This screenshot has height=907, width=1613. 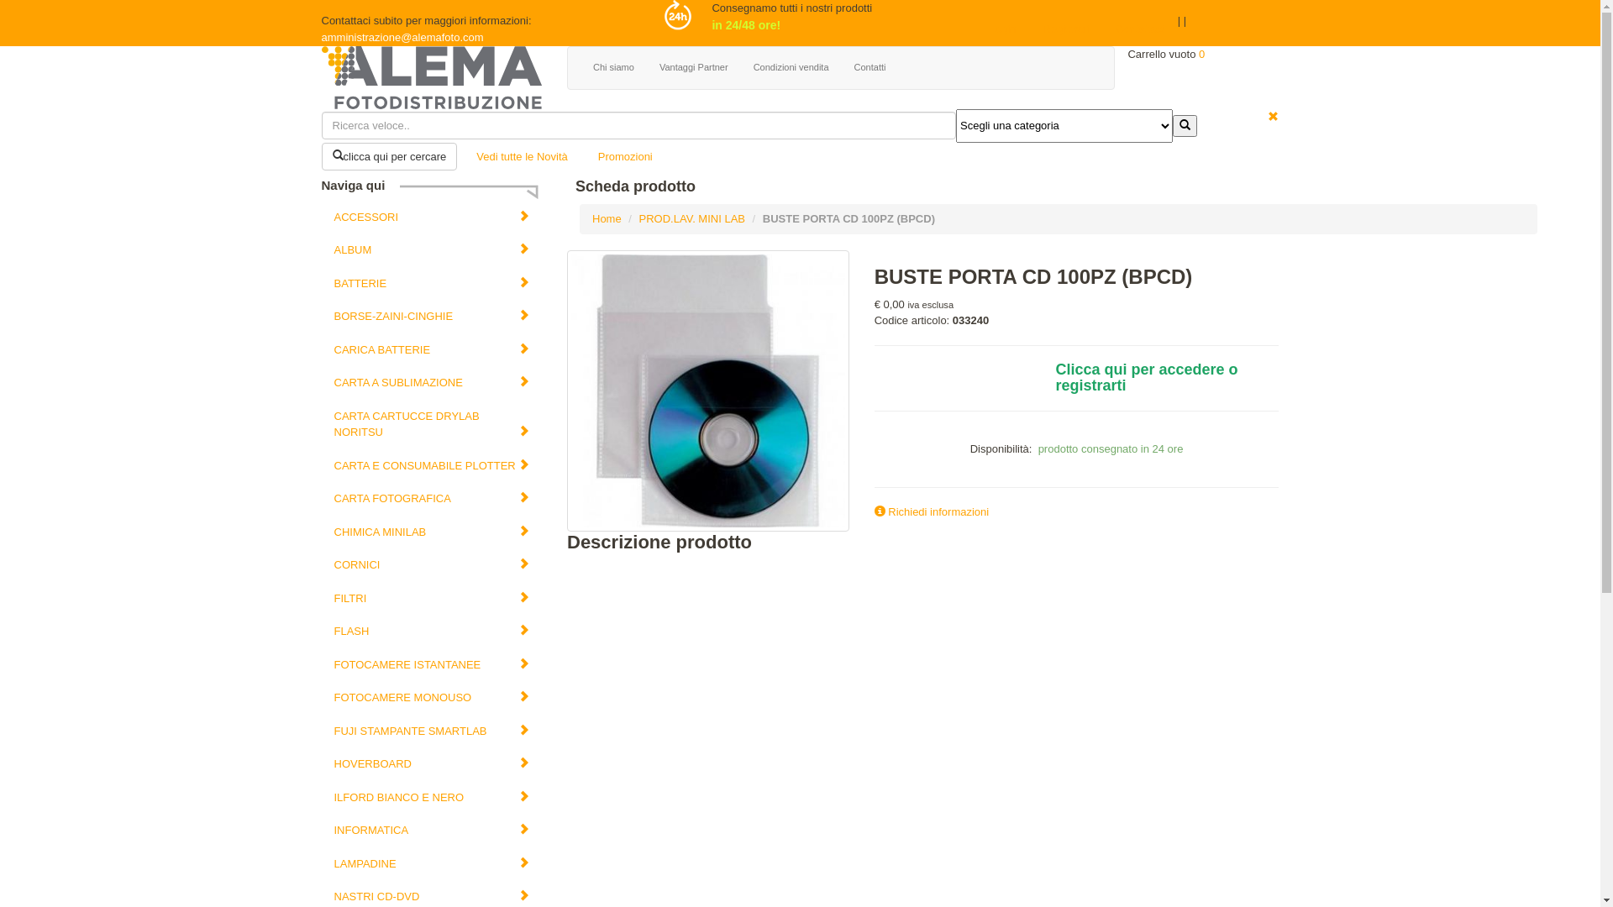 I want to click on FLASH, so click(x=432, y=632).